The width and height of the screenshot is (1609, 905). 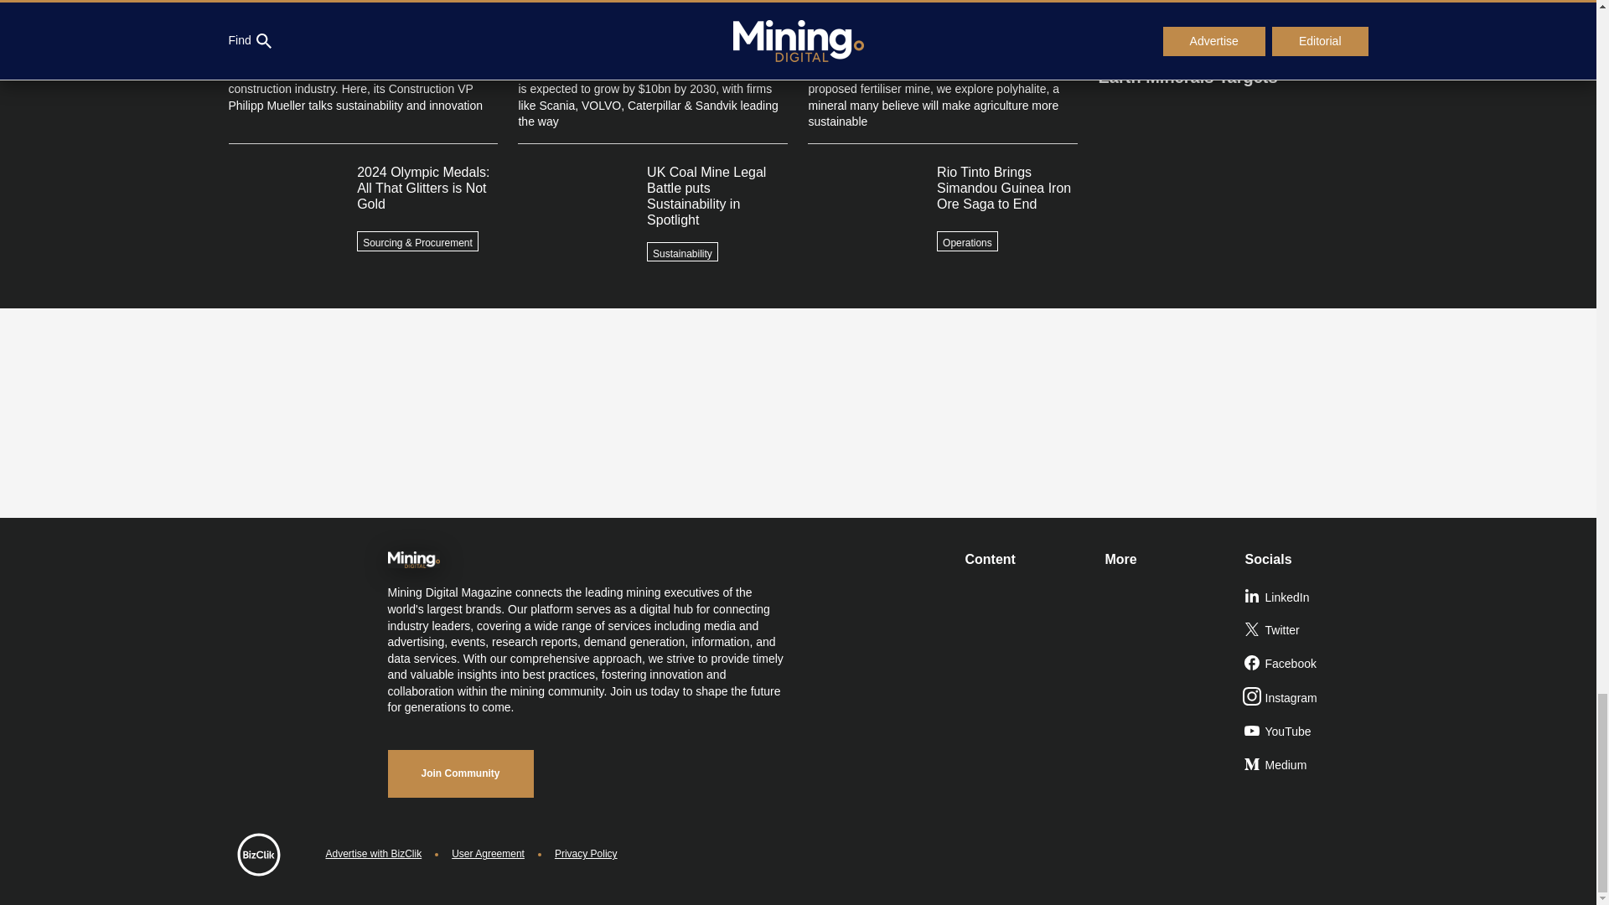 I want to click on Facebook, so click(x=1307, y=665).